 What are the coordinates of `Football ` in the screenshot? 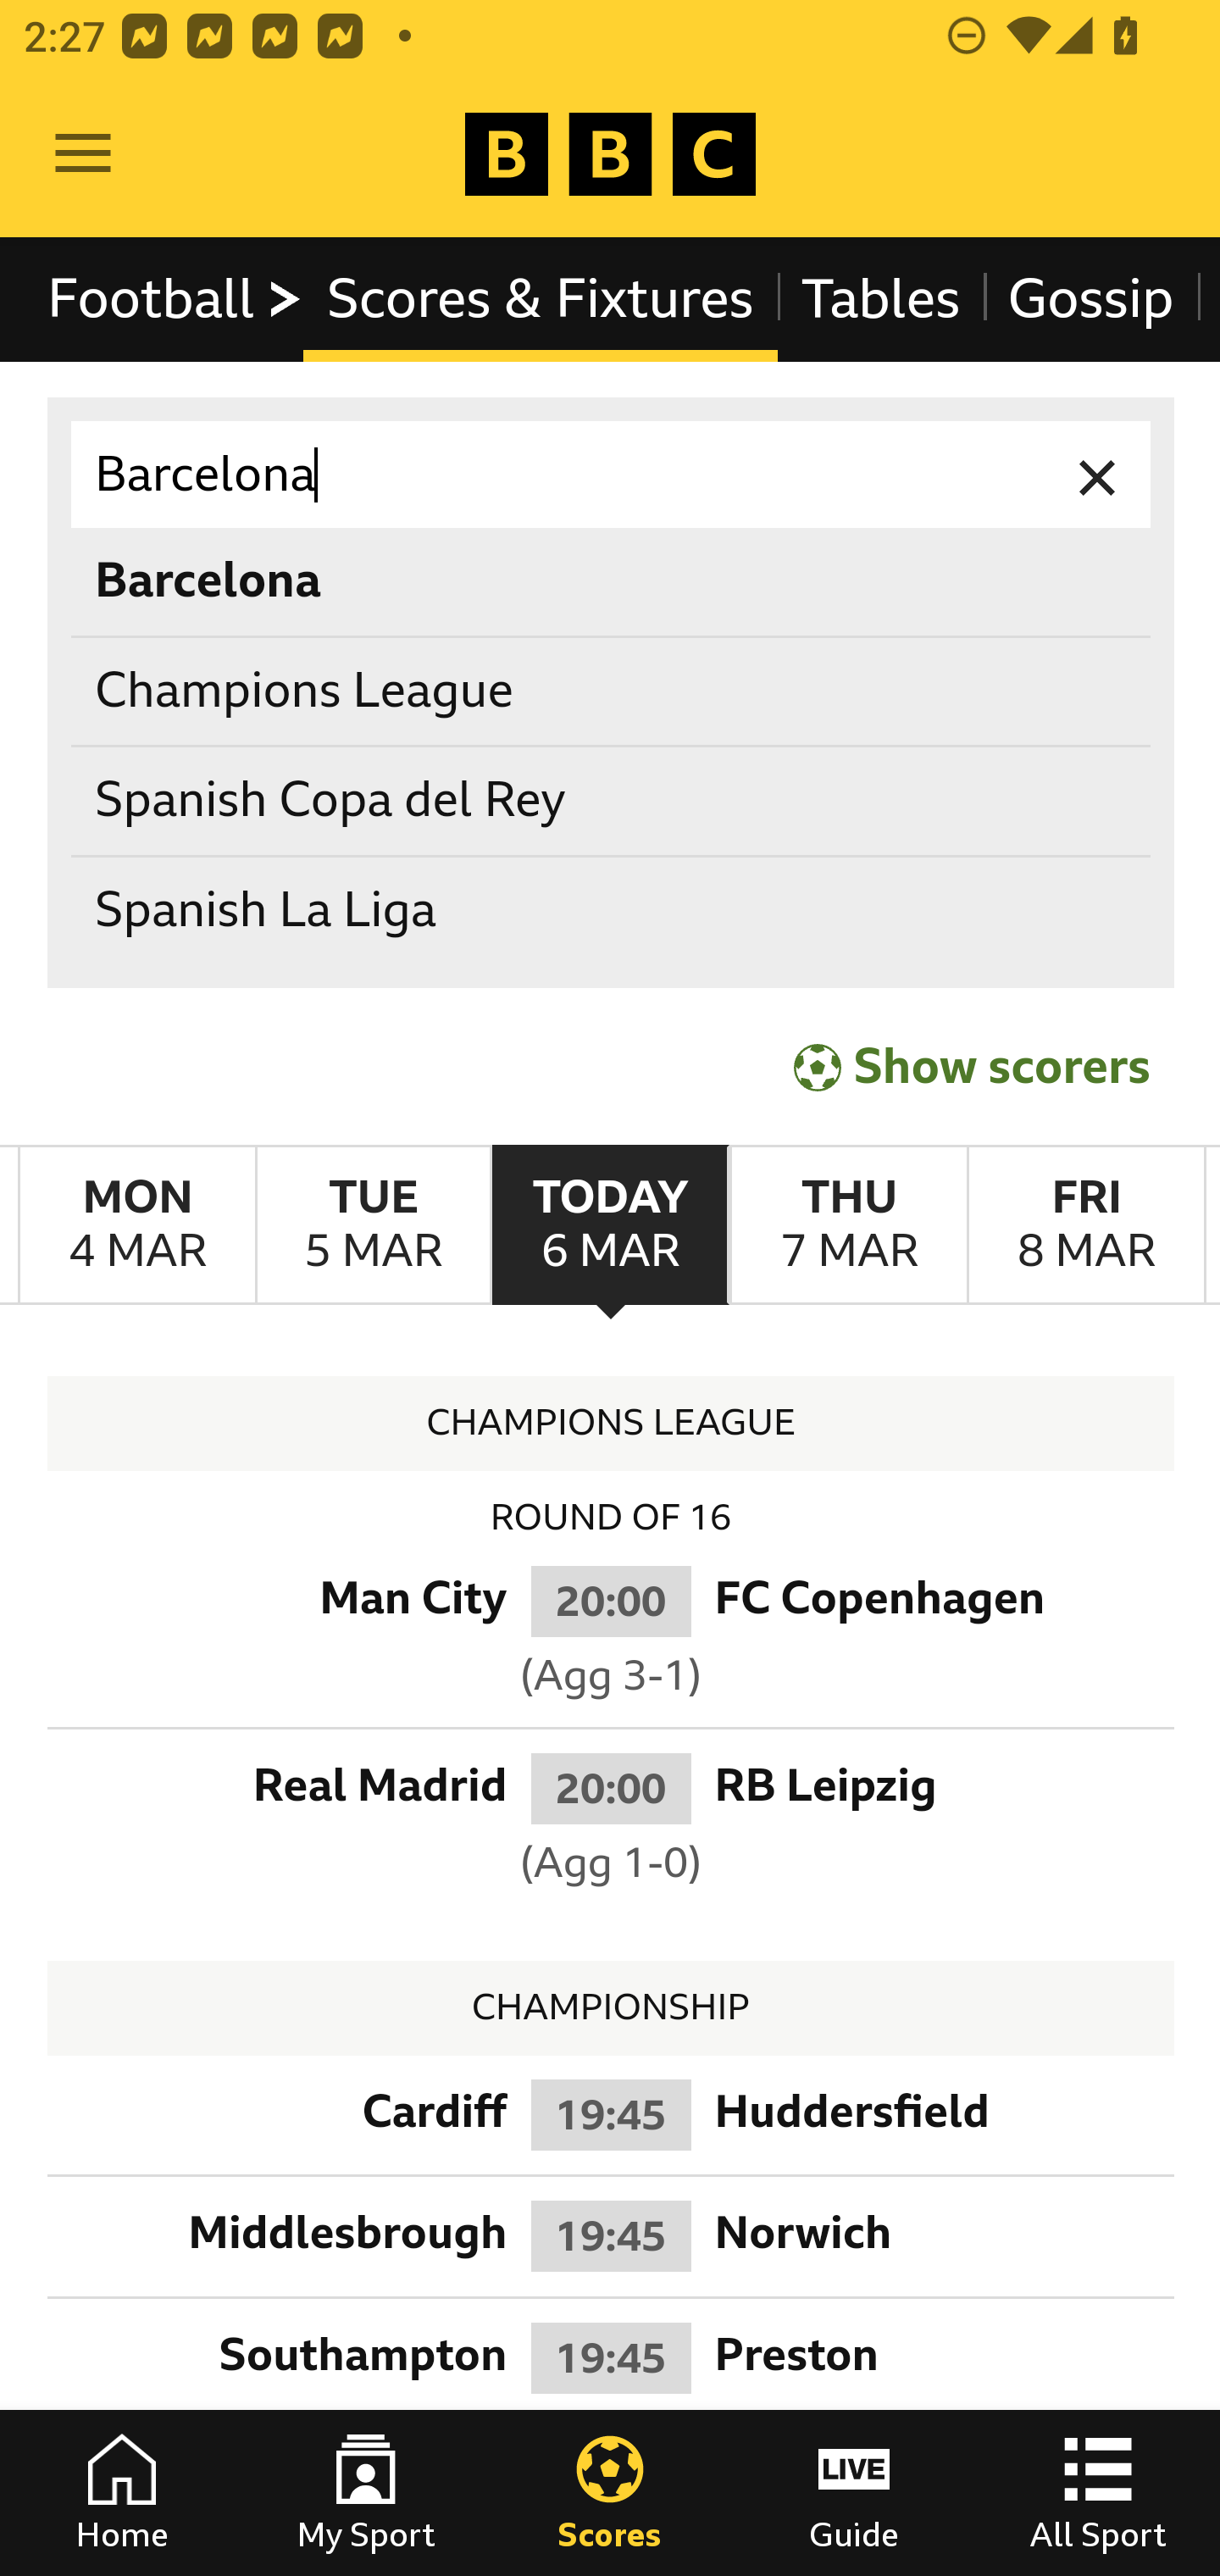 It's located at (176, 298).